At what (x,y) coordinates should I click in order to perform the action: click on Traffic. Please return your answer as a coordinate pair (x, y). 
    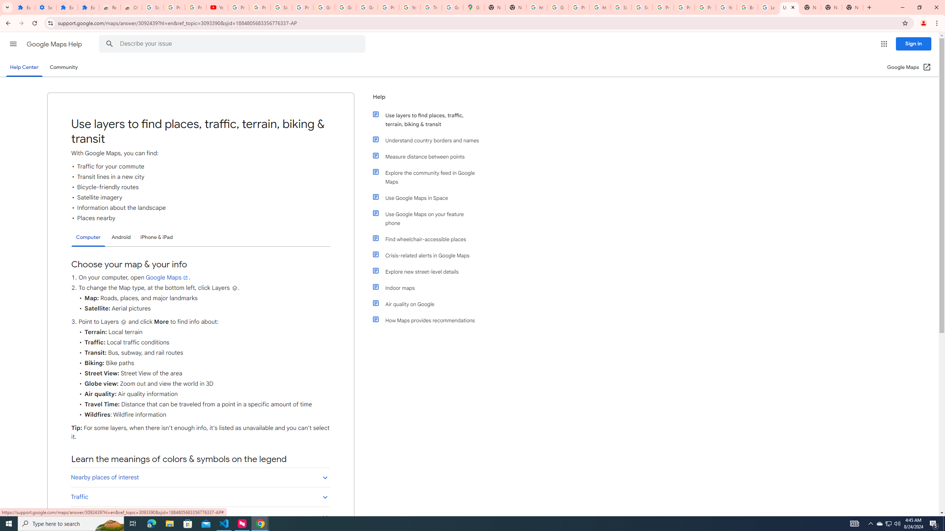
    Looking at the image, I should click on (200, 496).